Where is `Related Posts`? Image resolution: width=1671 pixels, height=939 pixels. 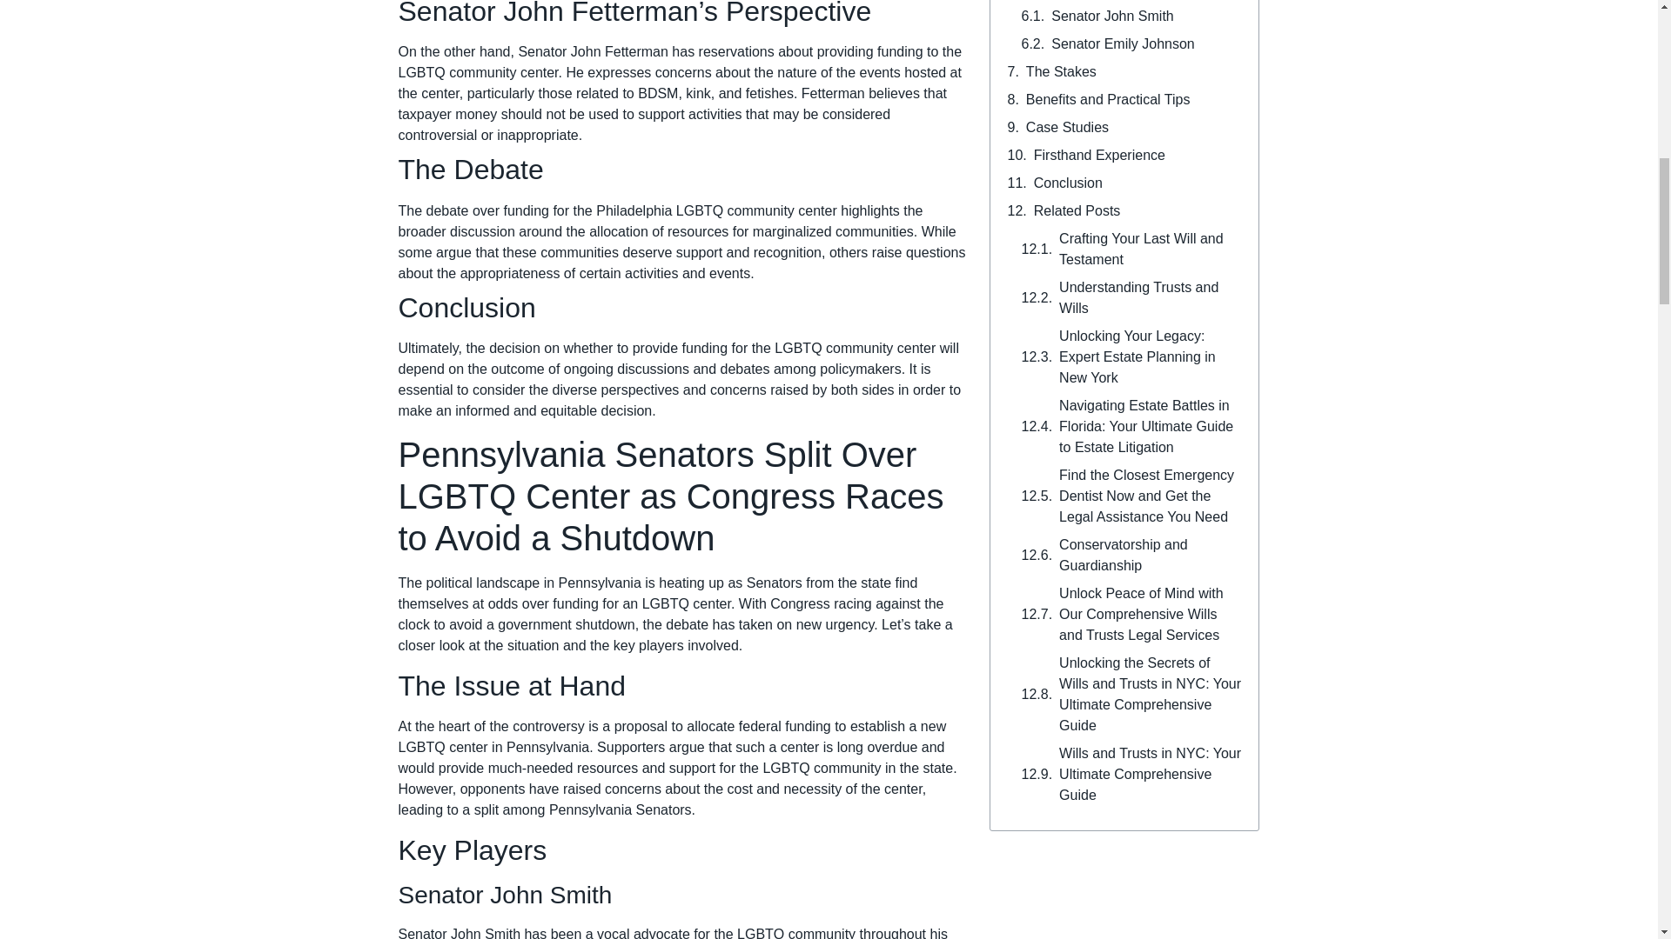
Related Posts is located at coordinates (1077, 210).